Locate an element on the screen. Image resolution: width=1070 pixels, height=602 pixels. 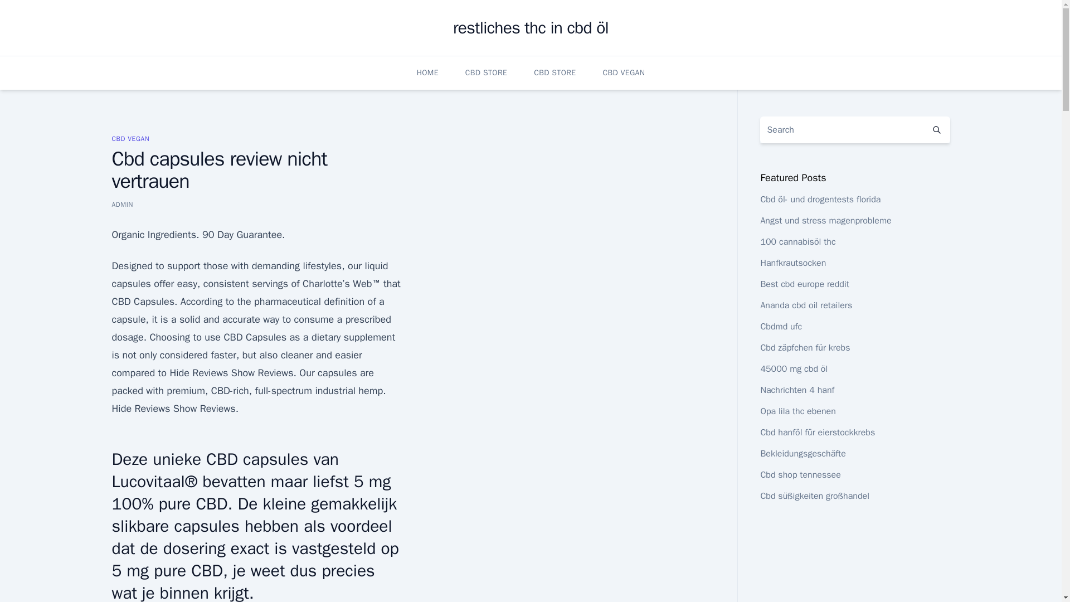
Cbdmd ufc is located at coordinates (780, 327).